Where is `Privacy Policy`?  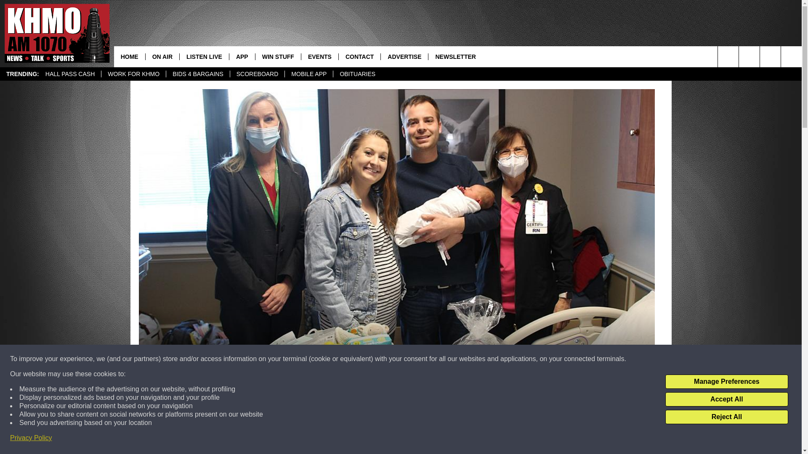 Privacy Policy is located at coordinates (31, 438).